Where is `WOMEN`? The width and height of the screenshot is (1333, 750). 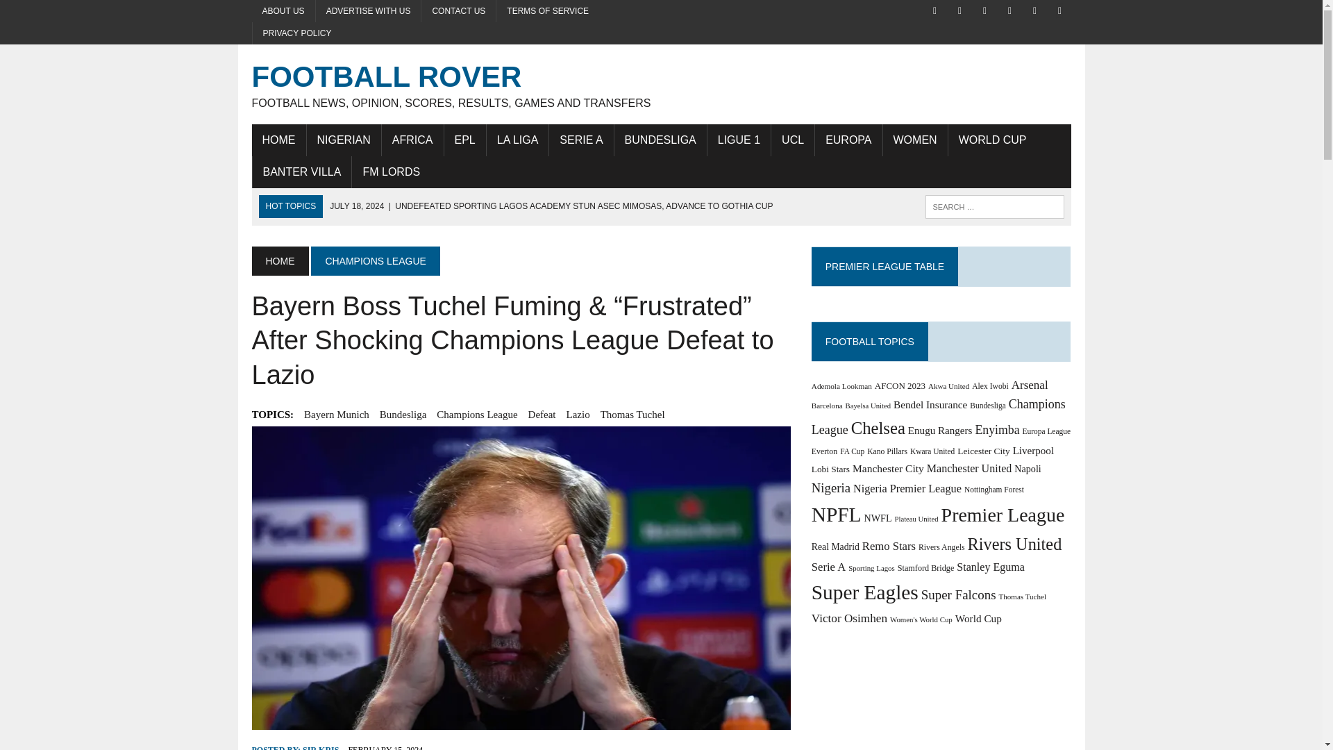 WOMEN is located at coordinates (915, 140).